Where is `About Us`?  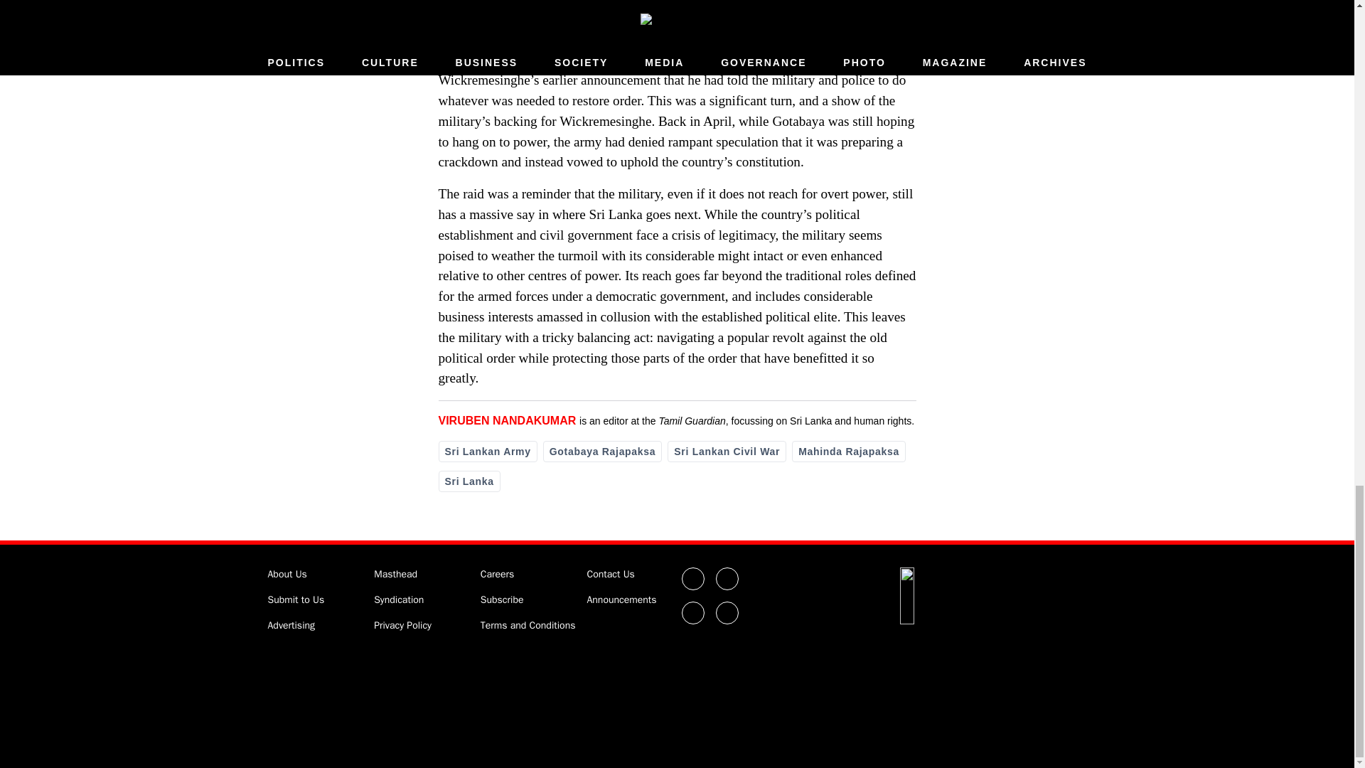
About Us is located at coordinates (287, 575).